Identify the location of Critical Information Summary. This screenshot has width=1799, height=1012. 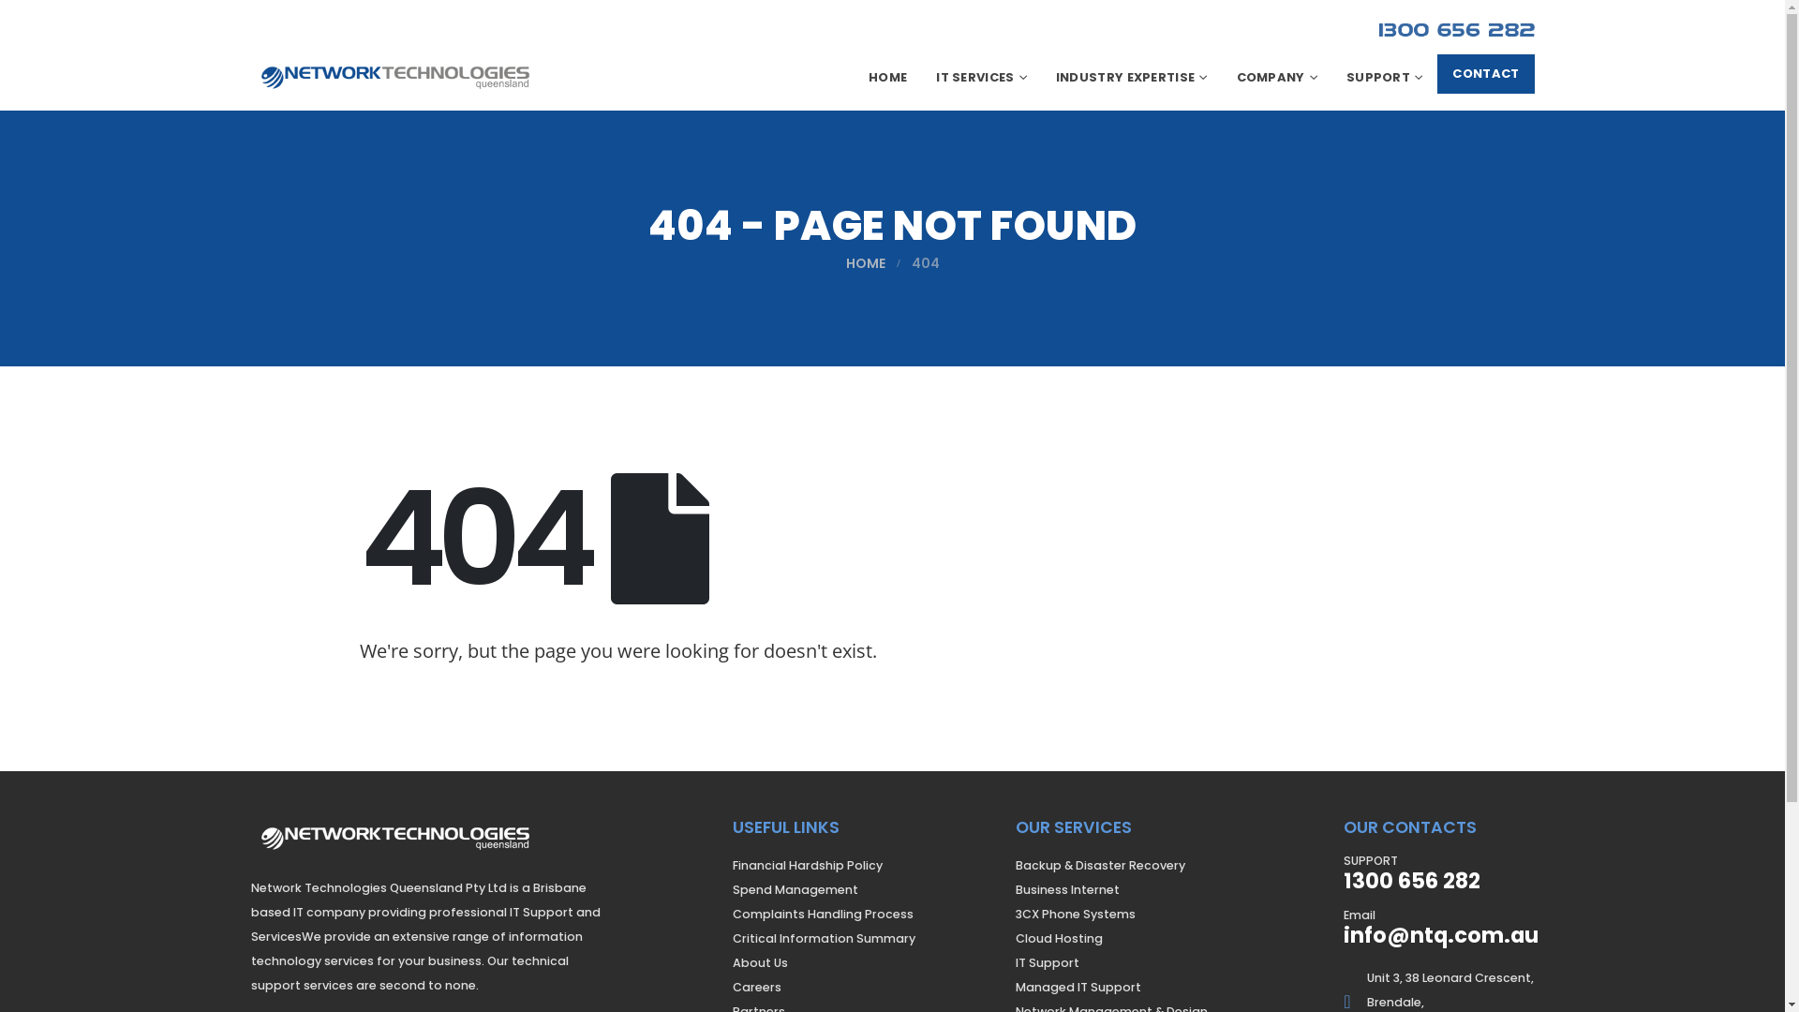
(825, 939).